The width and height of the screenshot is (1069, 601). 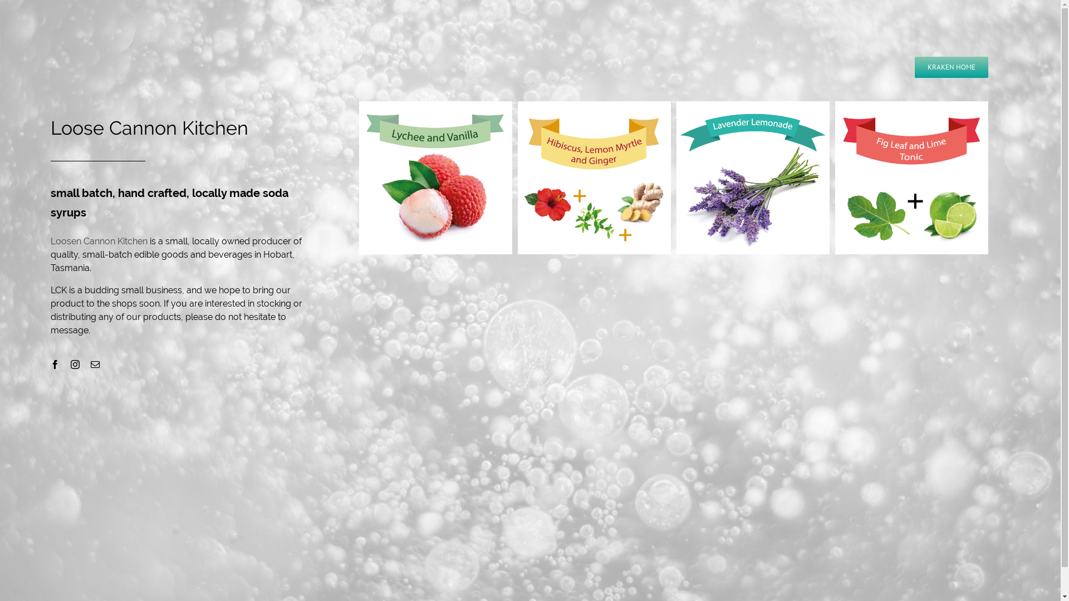 What do you see at coordinates (912, 178) in the screenshot?
I see `Fig Leaf and Lime` at bounding box center [912, 178].